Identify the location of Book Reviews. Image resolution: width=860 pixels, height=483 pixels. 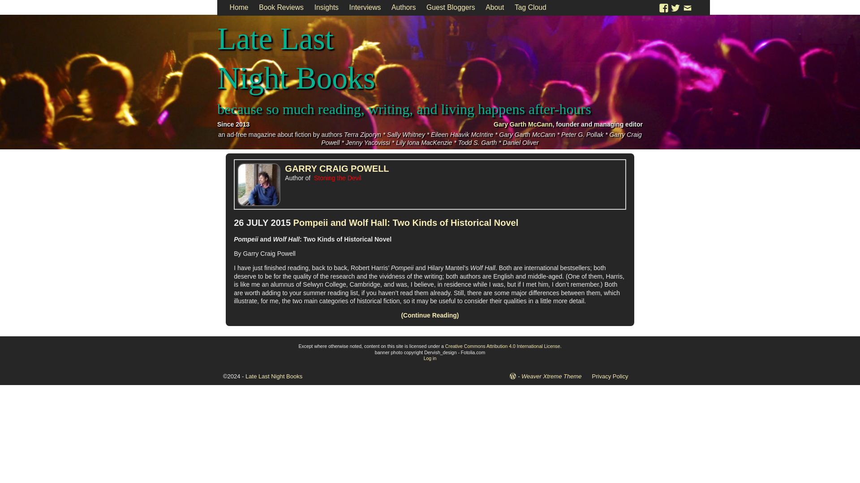
(281, 8).